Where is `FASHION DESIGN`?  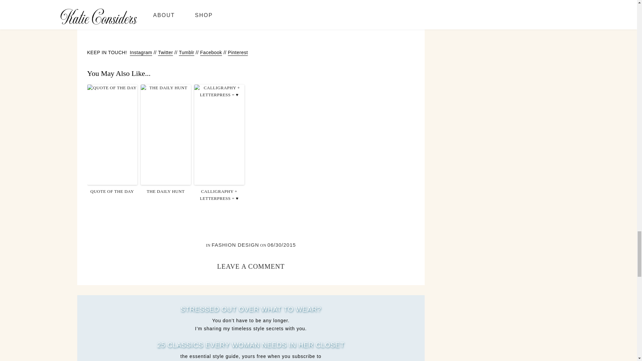
FASHION DESIGN is located at coordinates (235, 245).